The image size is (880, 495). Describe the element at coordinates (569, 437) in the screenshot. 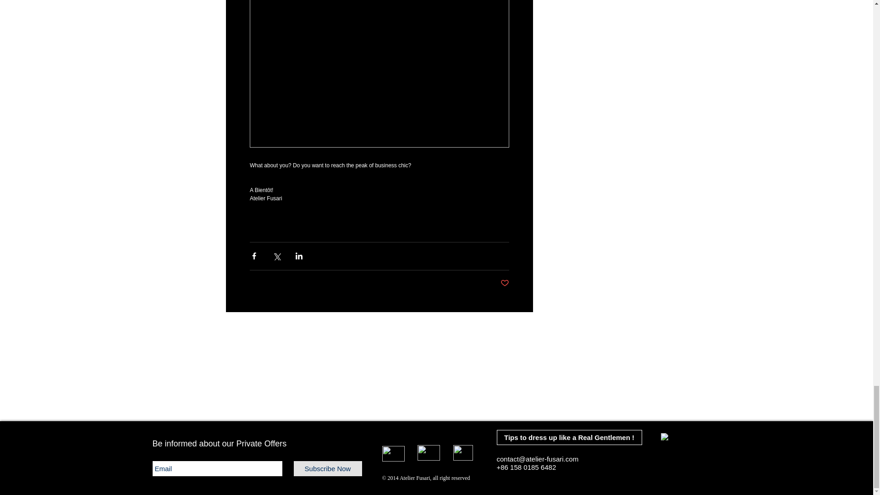

I see `Tips to dress up like a Real Gentlemen !` at that location.